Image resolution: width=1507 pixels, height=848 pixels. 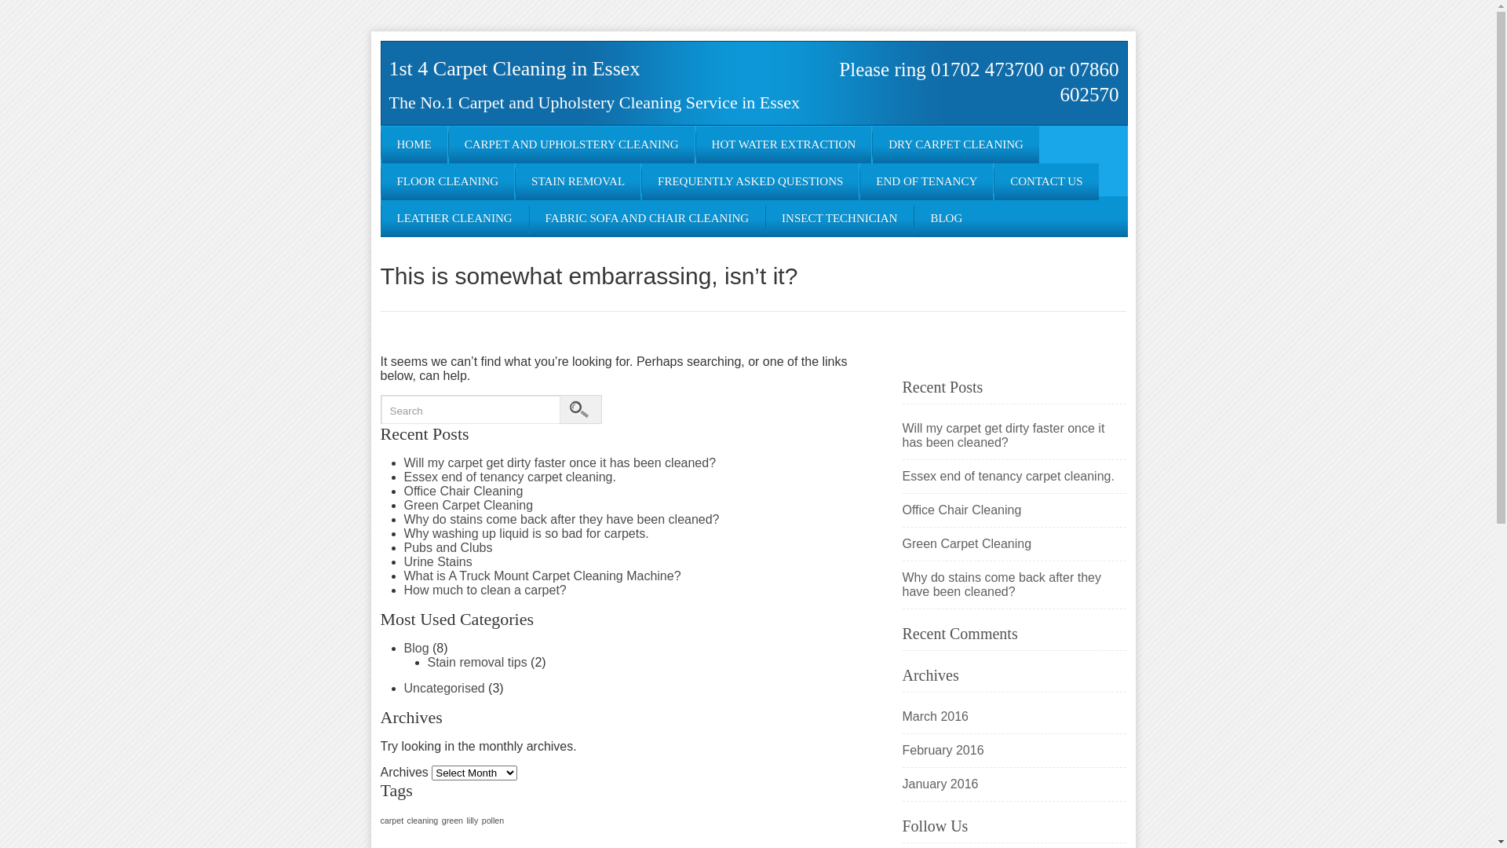 What do you see at coordinates (956, 144) in the screenshot?
I see `DRY CARPET CLEANING` at bounding box center [956, 144].